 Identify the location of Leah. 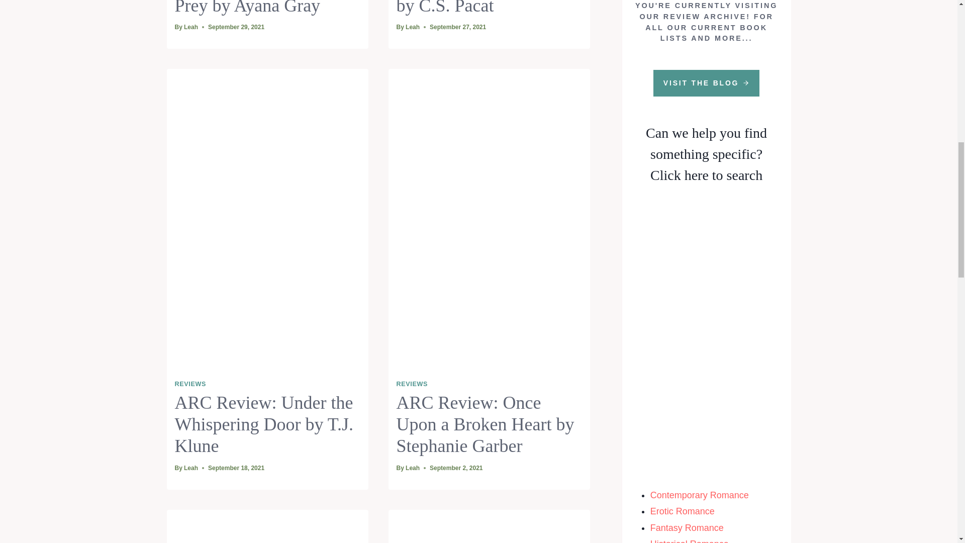
(191, 468).